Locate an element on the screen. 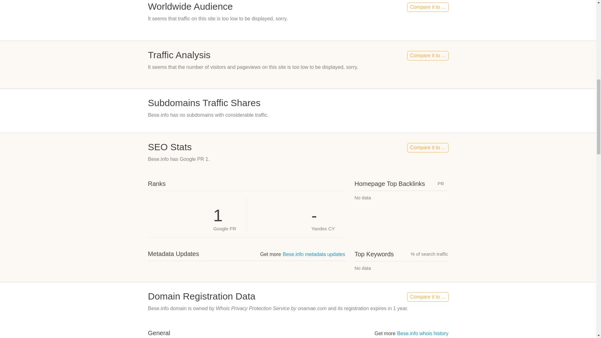 This screenshot has height=338, width=601. Compare it to ... is located at coordinates (428, 7).